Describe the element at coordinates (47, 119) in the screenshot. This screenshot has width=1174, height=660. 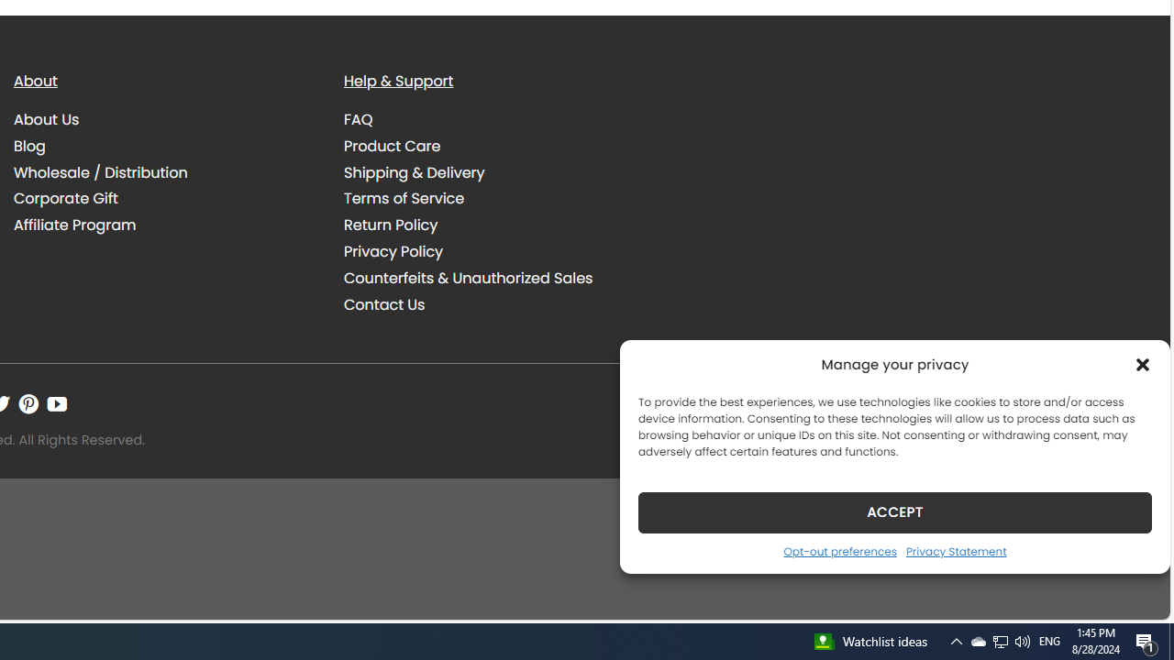
I see `About Us` at that location.